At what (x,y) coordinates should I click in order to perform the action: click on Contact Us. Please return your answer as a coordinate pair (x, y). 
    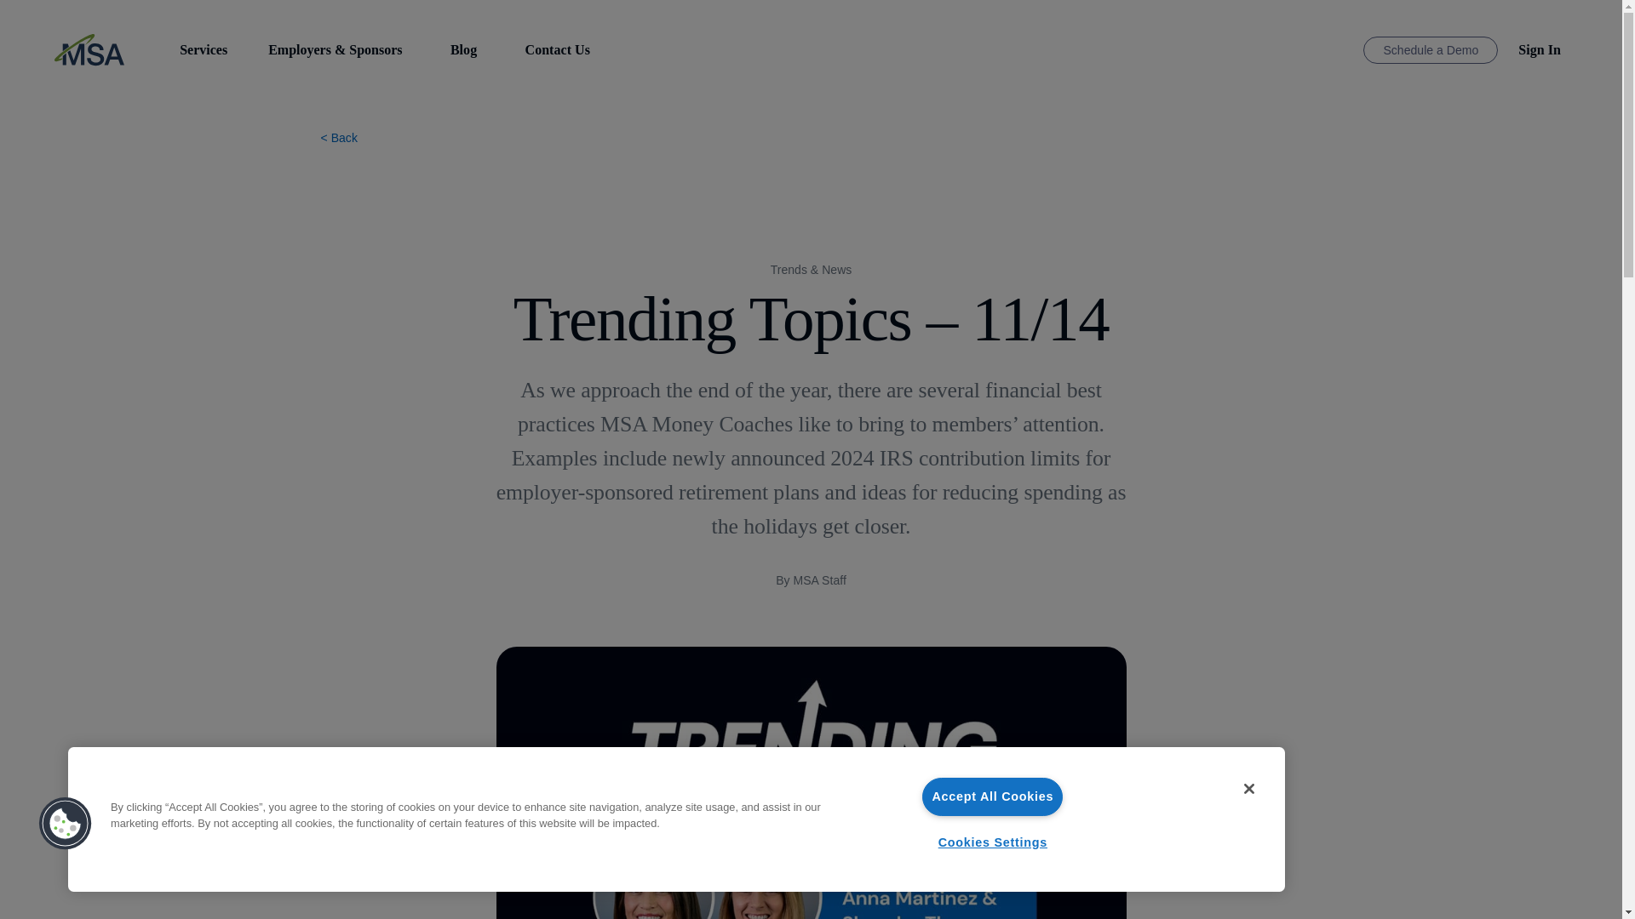
    Looking at the image, I should click on (557, 49).